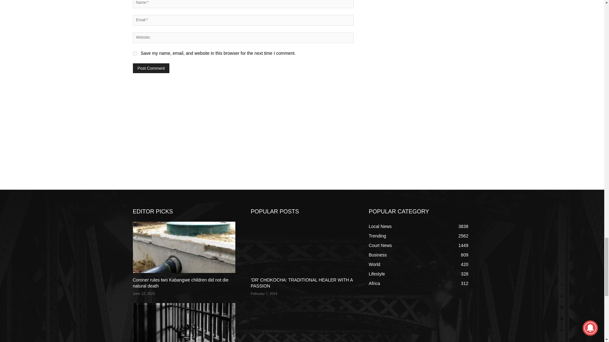 The width and height of the screenshot is (609, 342). What do you see at coordinates (151, 68) in the screenshot?
I see `Post Comment` at bounding box center [151, 68].